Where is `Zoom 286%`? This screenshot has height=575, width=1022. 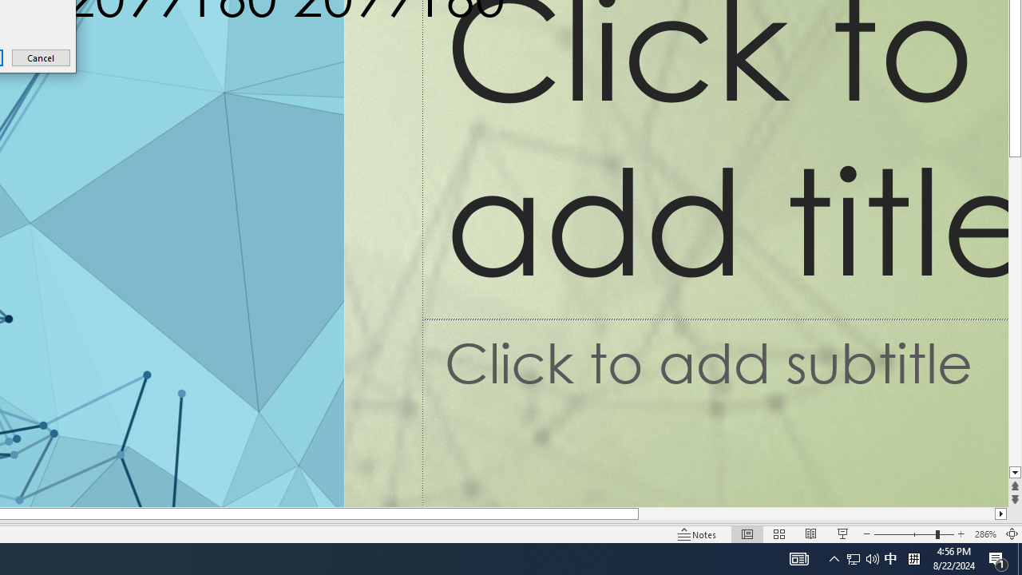 Zoom 286% is located at coordinates (890, 559).